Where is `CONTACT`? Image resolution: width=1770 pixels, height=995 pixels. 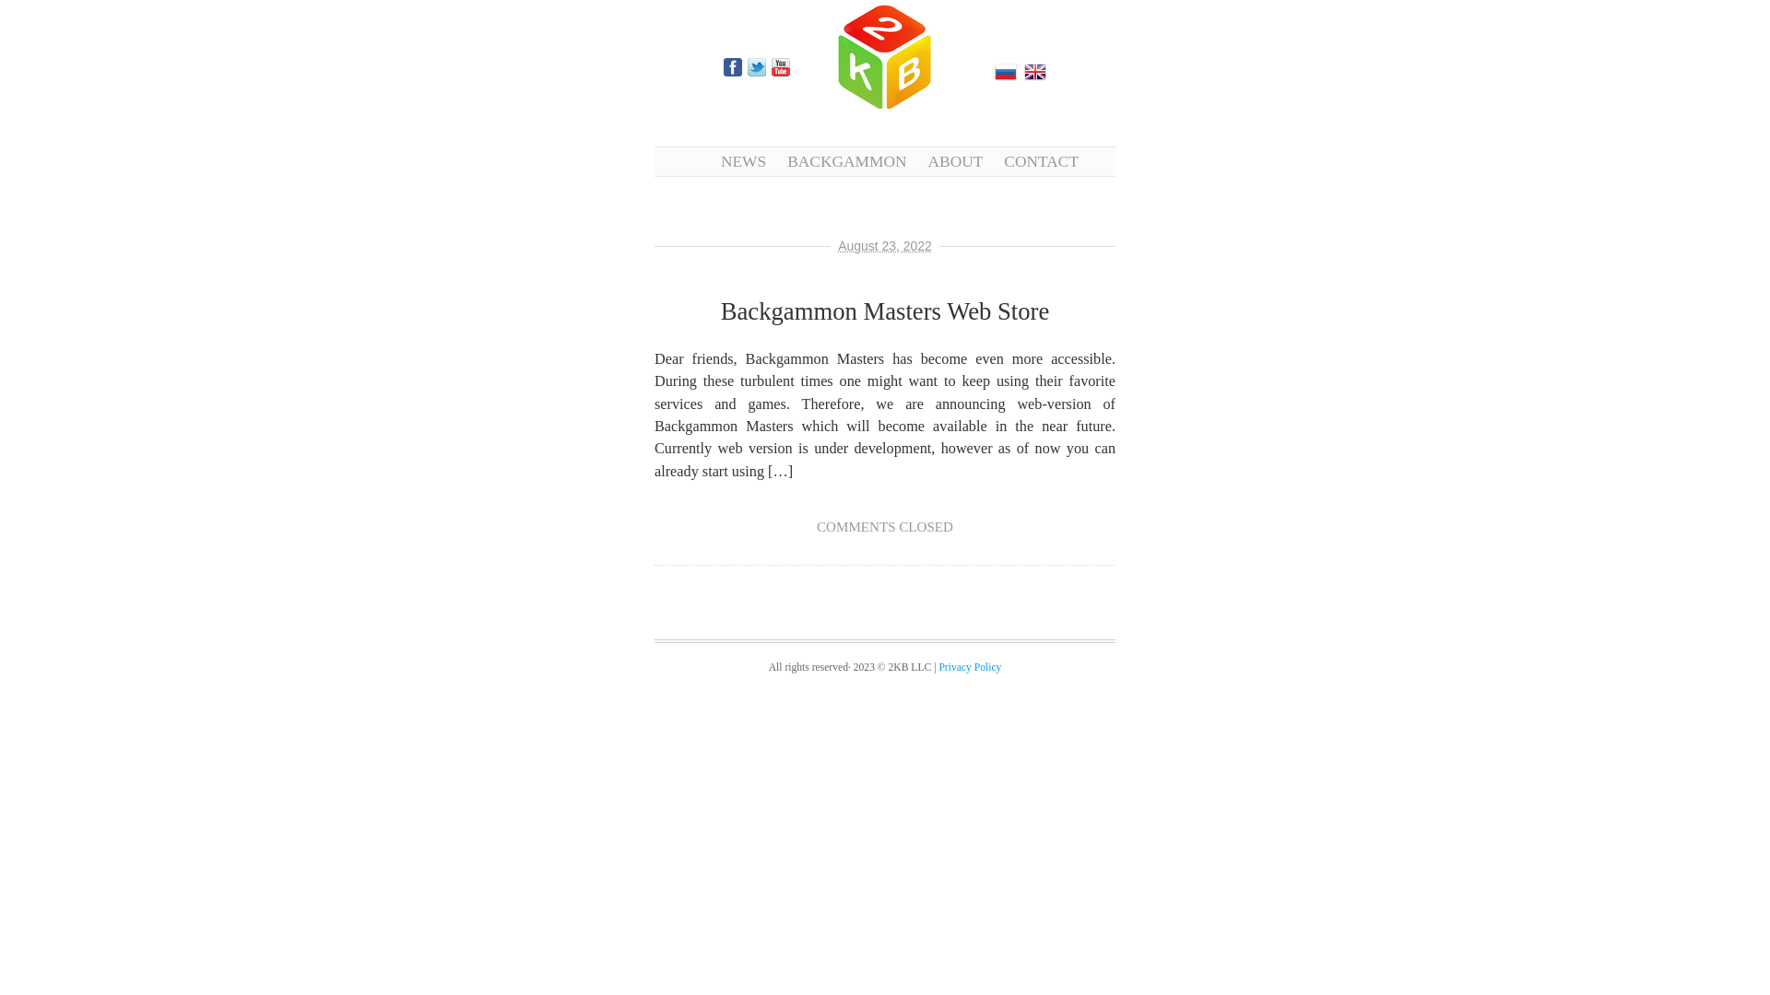 CONTACT is located at coordinates (1042, 161).